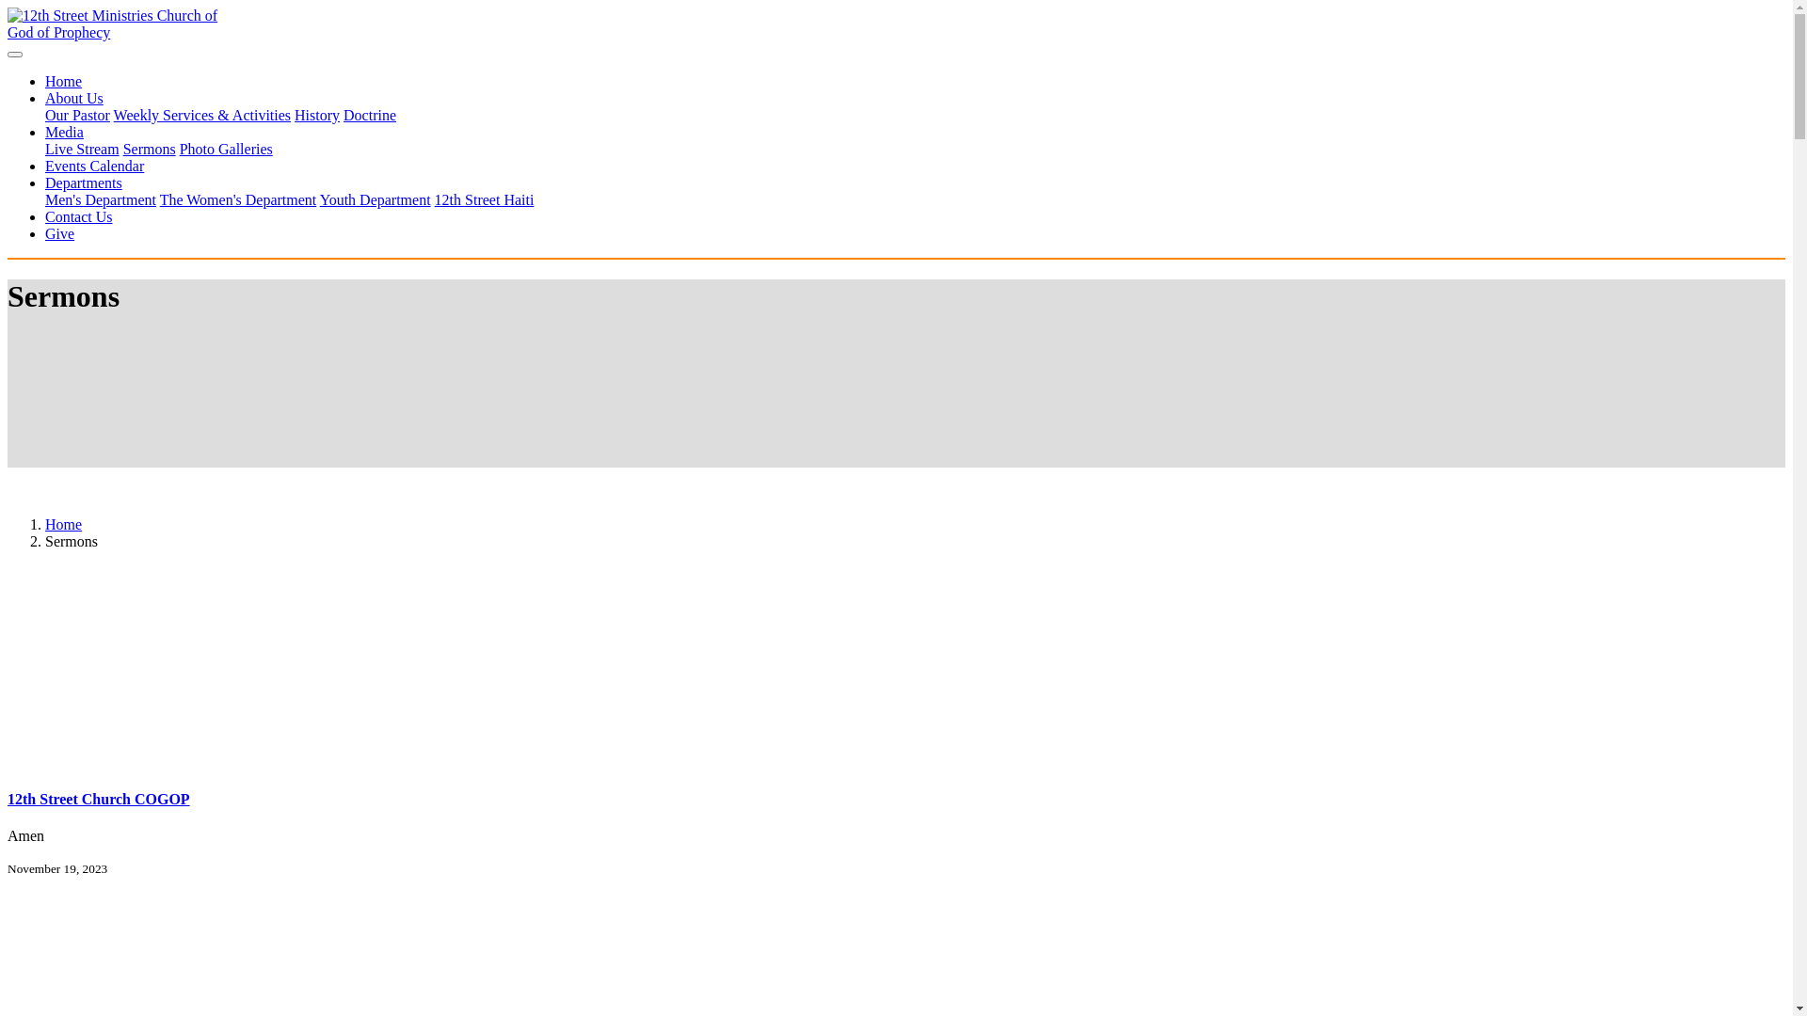  Describe the element at coordinates (896, 676) in the screenshot. I see `12th Street Church COGOP` at that location.